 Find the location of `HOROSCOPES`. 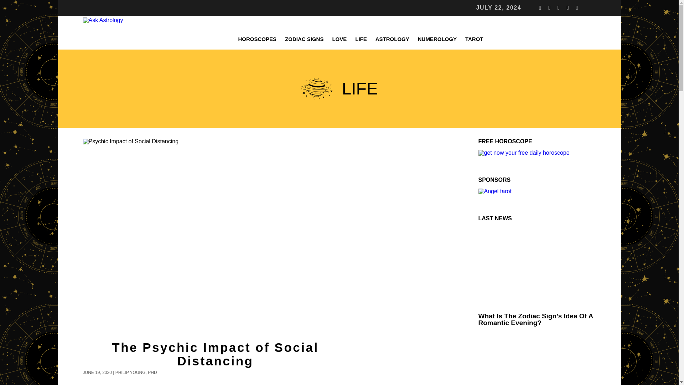

HOROSCOPES is located at coordinates (257, 39).